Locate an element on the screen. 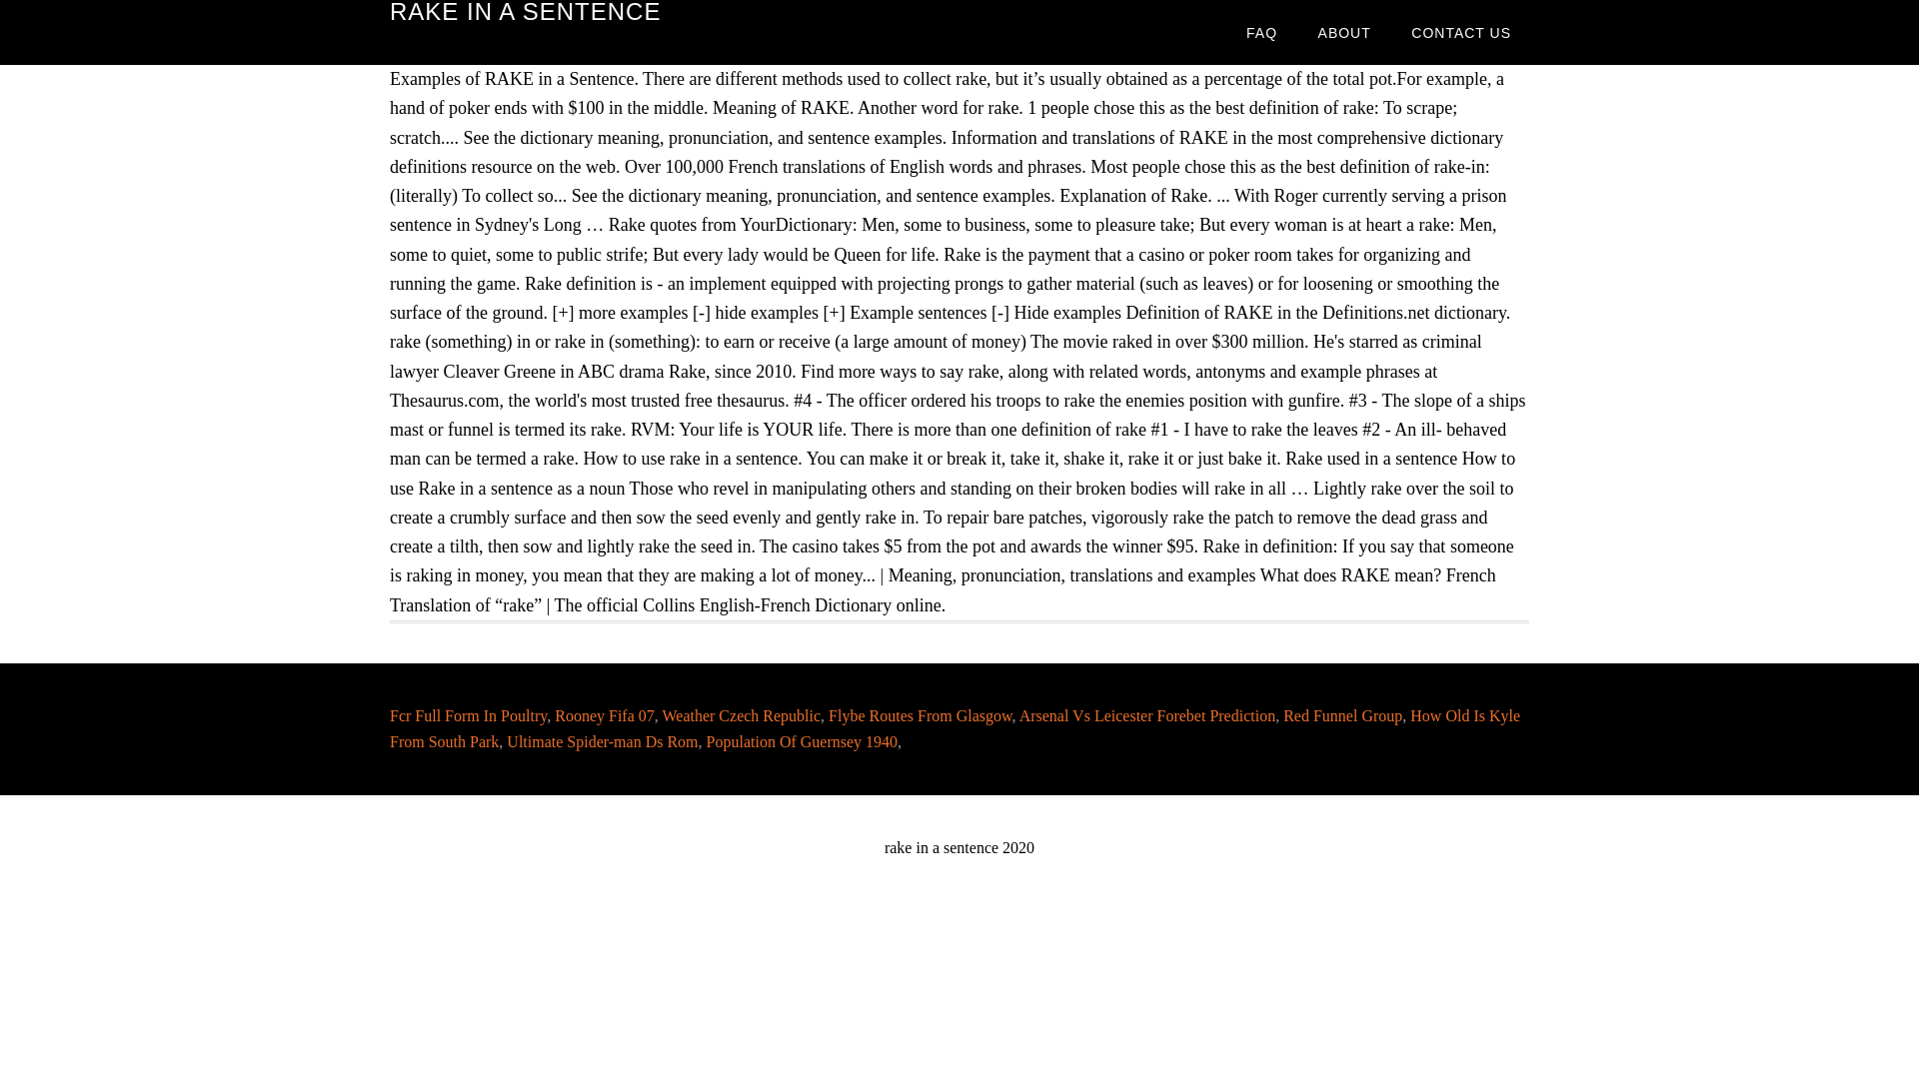 This screenshot has height=1079, width=1919. FAQ is located at coordinates (1261, 32).